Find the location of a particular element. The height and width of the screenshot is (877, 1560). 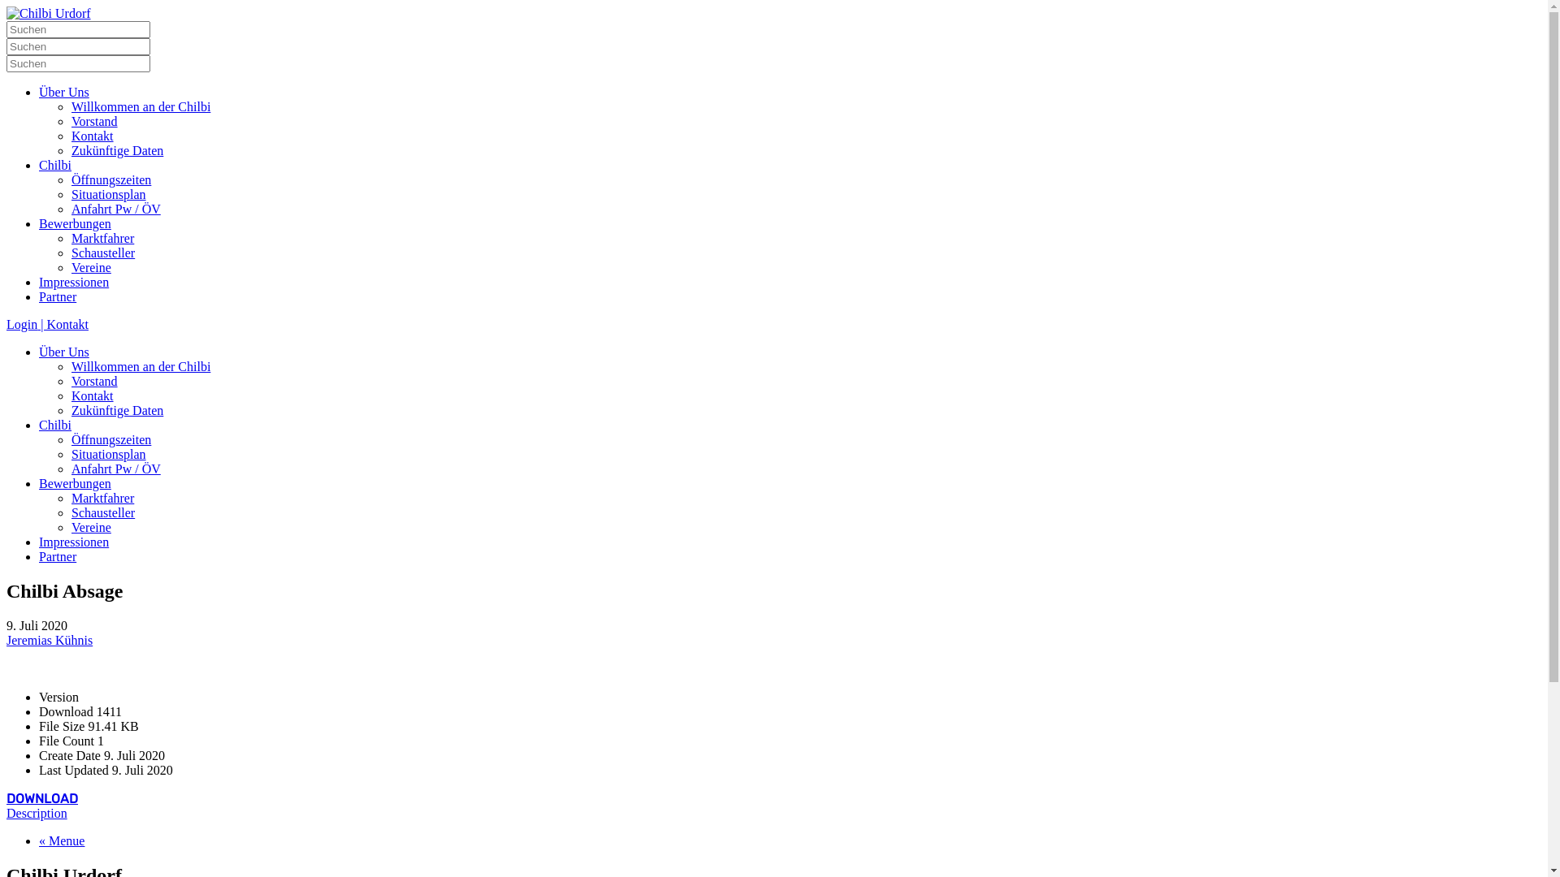

Chilbi is located at coordinates (55, 426).